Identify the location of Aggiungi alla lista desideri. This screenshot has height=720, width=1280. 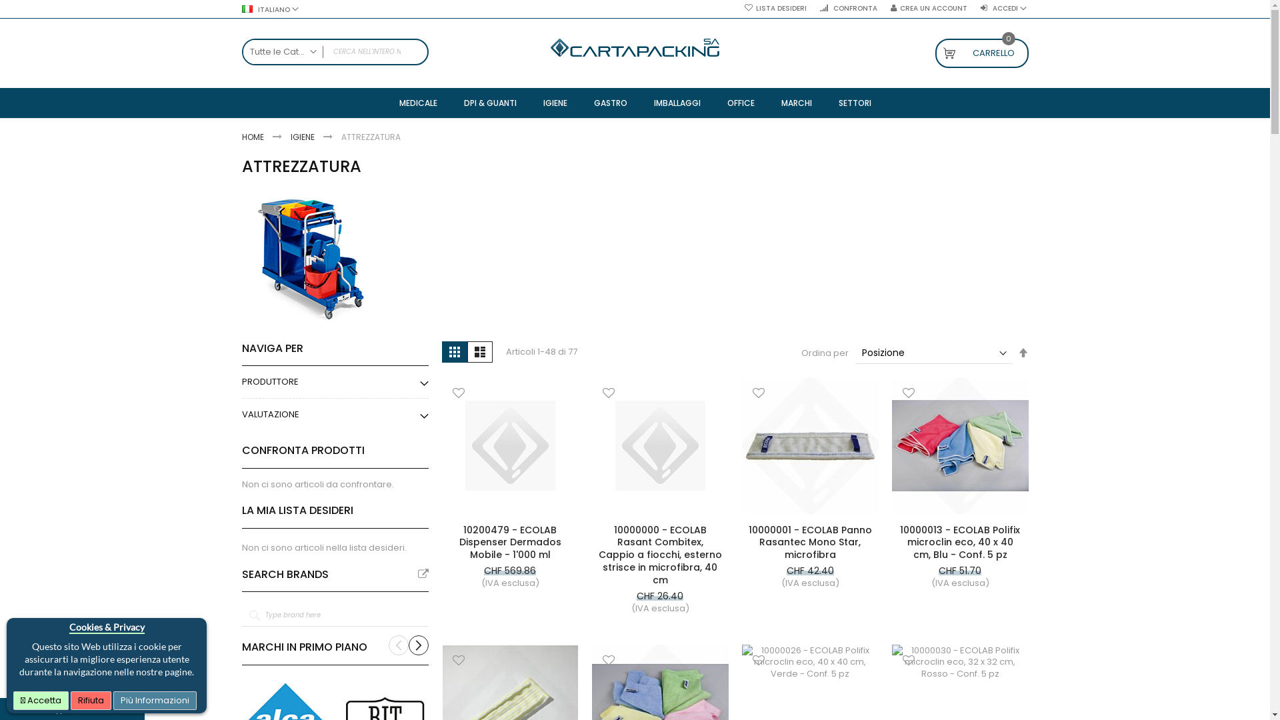
(908, 661).